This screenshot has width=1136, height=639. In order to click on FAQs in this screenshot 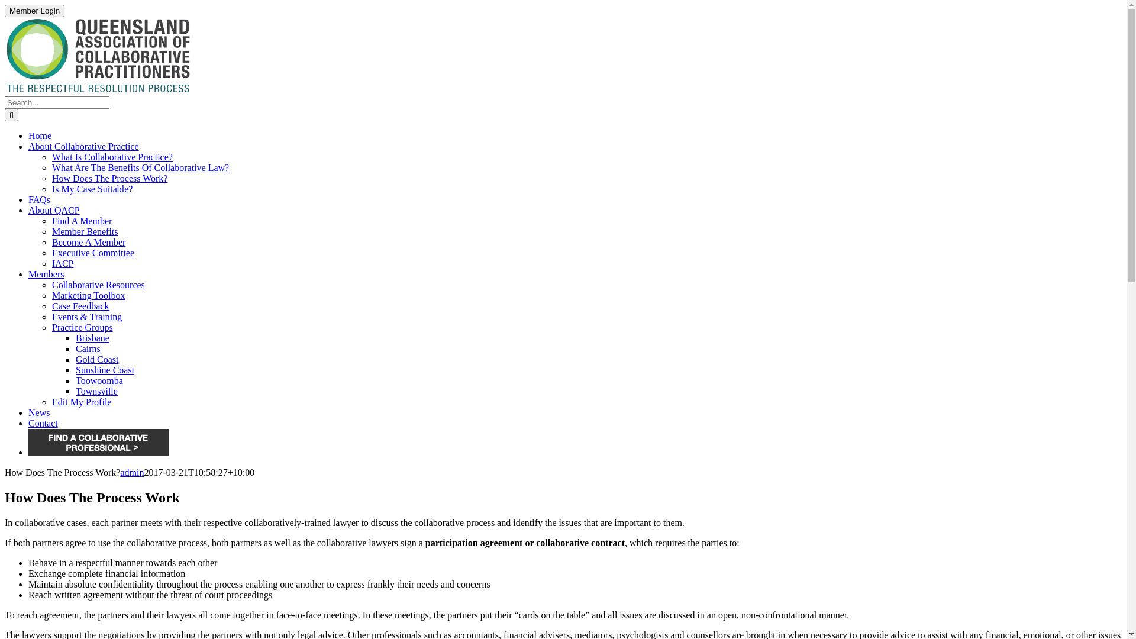, I will do `click(39, 200)`.